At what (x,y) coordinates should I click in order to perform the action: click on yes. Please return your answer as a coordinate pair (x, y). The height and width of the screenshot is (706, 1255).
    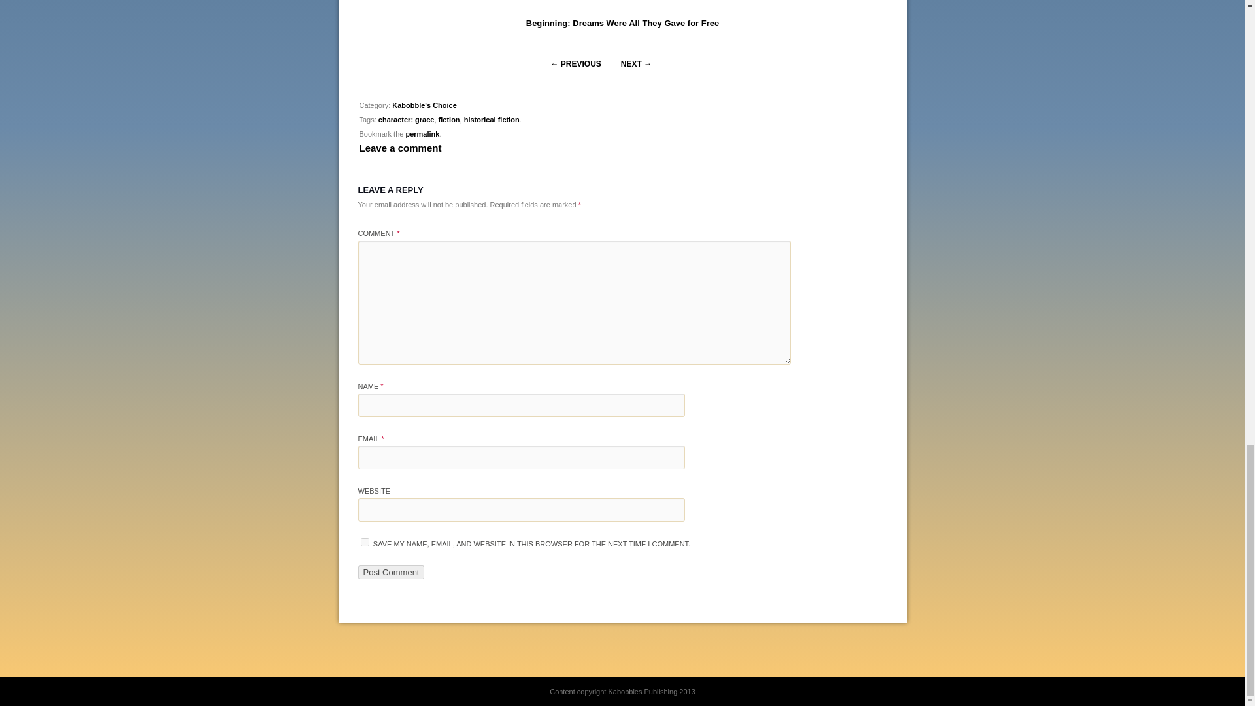
    Looking at the image, I should click on (365, 541).